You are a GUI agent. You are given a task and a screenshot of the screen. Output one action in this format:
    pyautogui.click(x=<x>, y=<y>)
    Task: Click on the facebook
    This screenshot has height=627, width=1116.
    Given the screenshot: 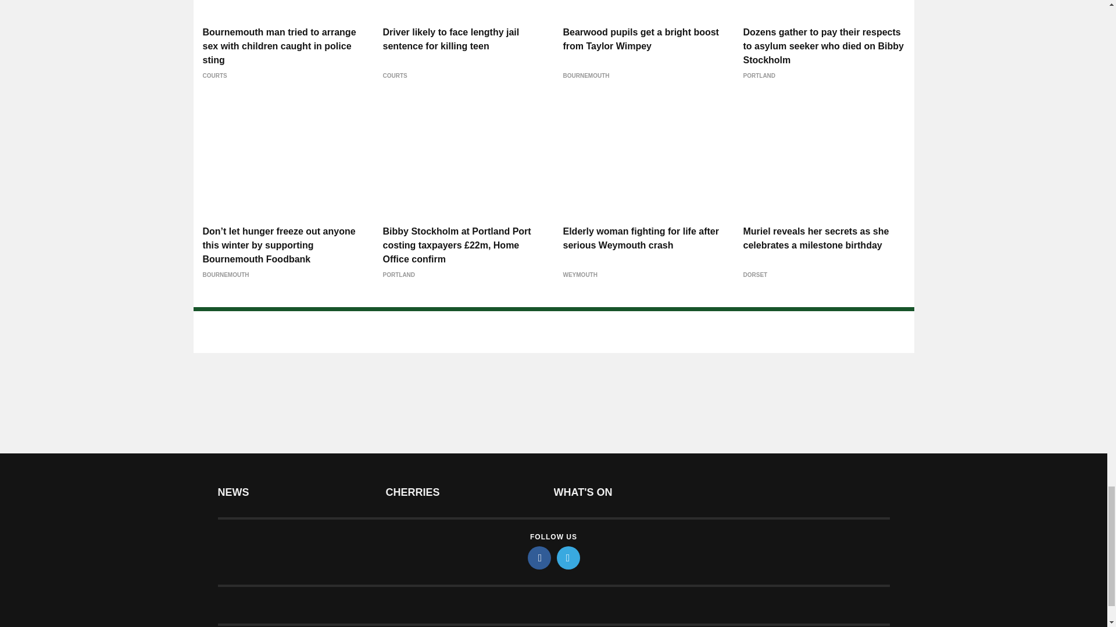 What is the action you would take?
    pyautogui.click(x=539, y=557)
    